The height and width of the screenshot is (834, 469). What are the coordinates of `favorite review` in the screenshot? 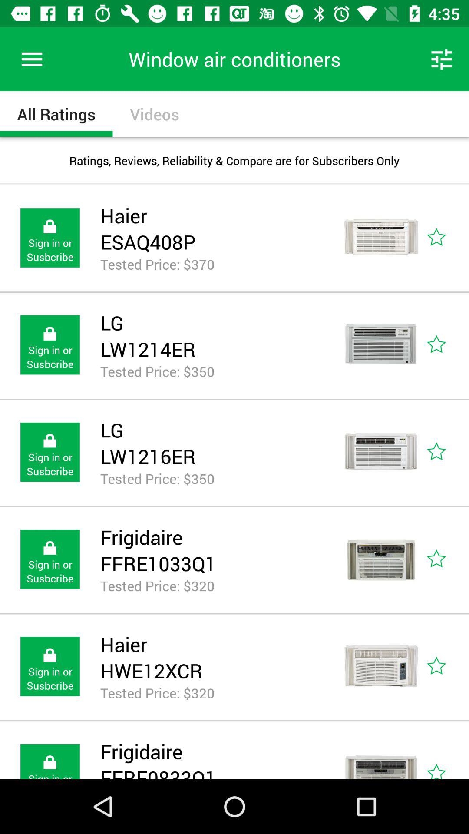 It's located at (446, 345).